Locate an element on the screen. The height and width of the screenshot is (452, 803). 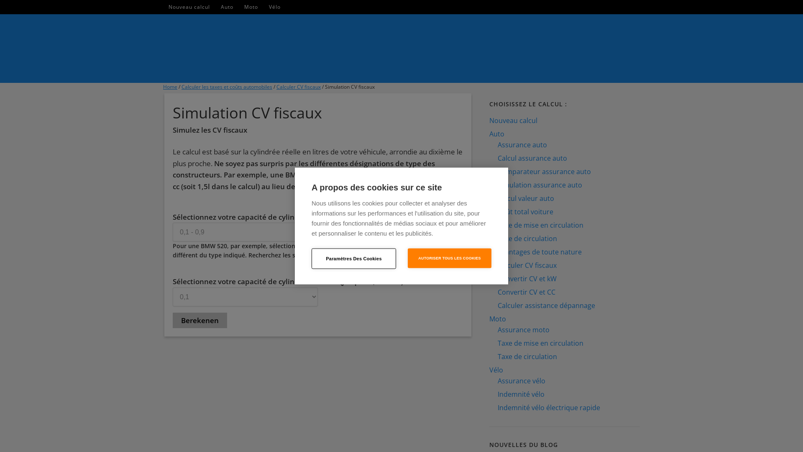
Simulation assurance auto is located at coordinates (540, 185).